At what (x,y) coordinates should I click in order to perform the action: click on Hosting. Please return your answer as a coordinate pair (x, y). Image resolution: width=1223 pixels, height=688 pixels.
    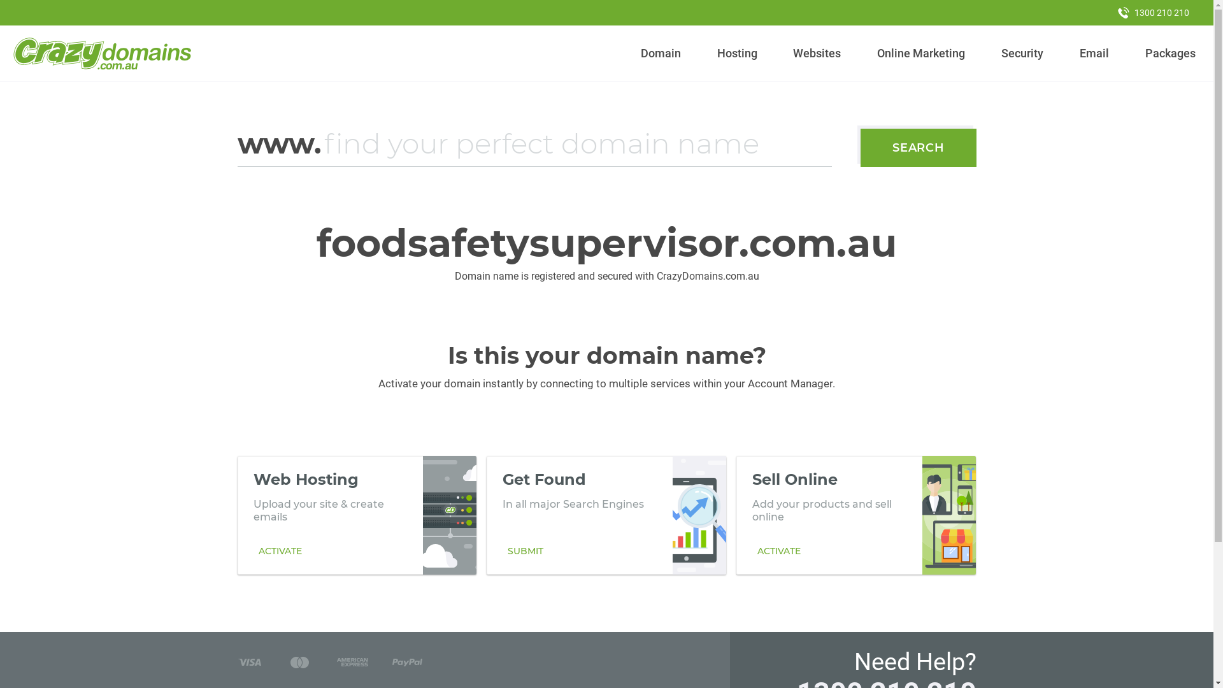
    Looking at the image, I should click on (737, 54).